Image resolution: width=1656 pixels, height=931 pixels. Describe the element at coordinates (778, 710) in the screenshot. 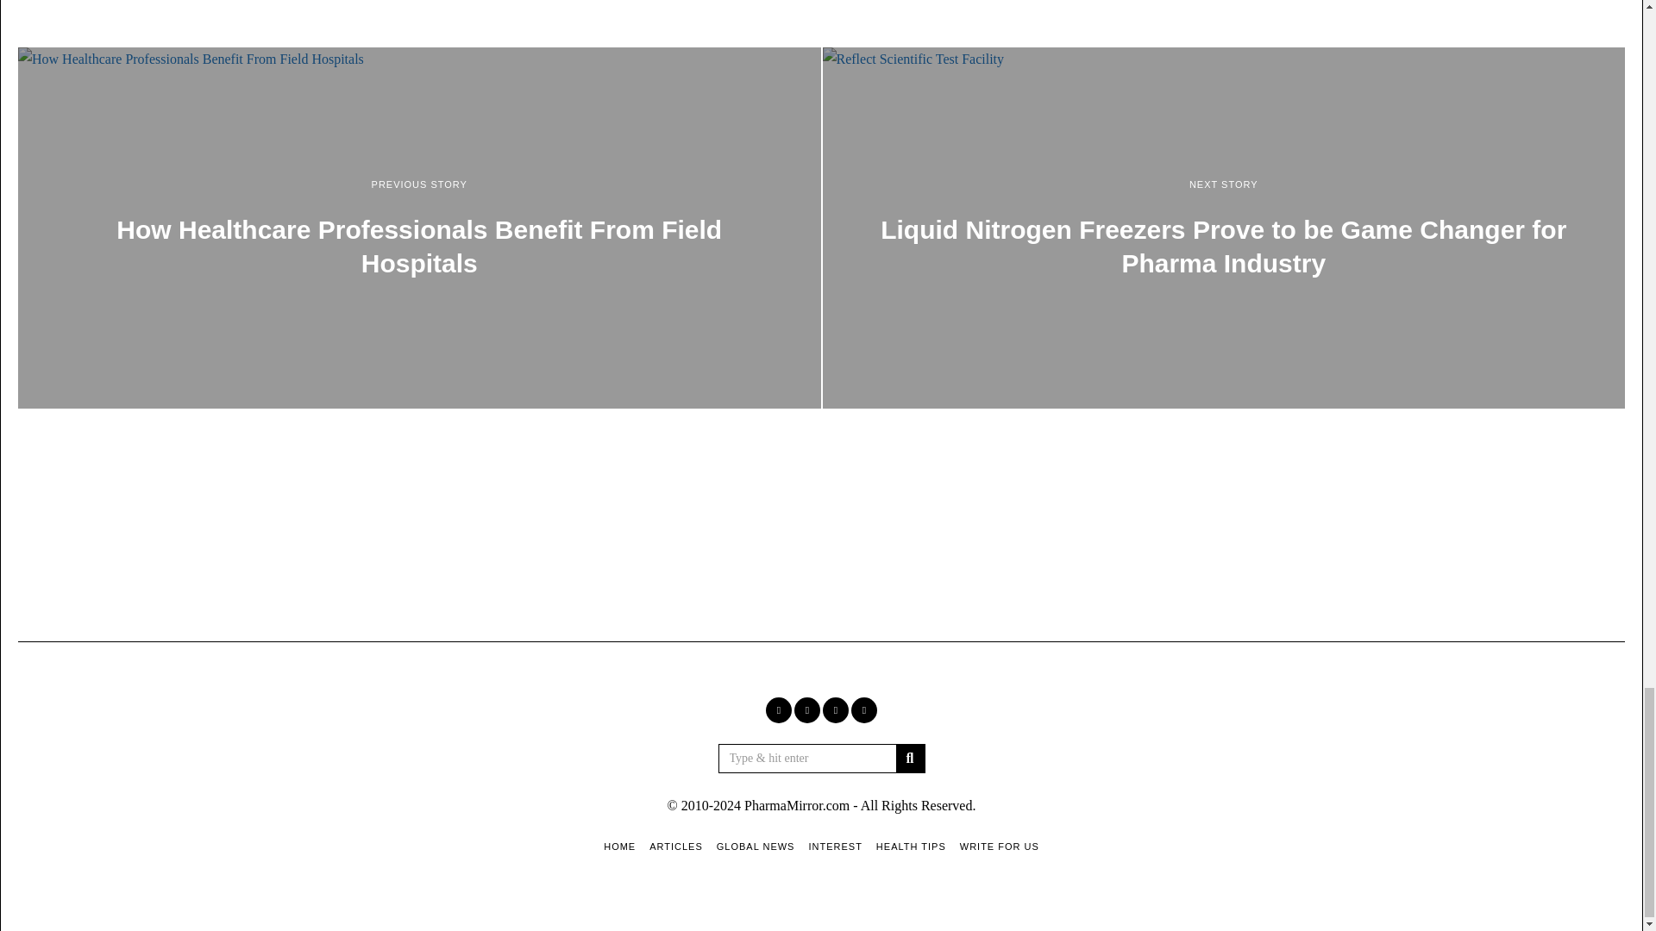

I see `Facebook` at that location.